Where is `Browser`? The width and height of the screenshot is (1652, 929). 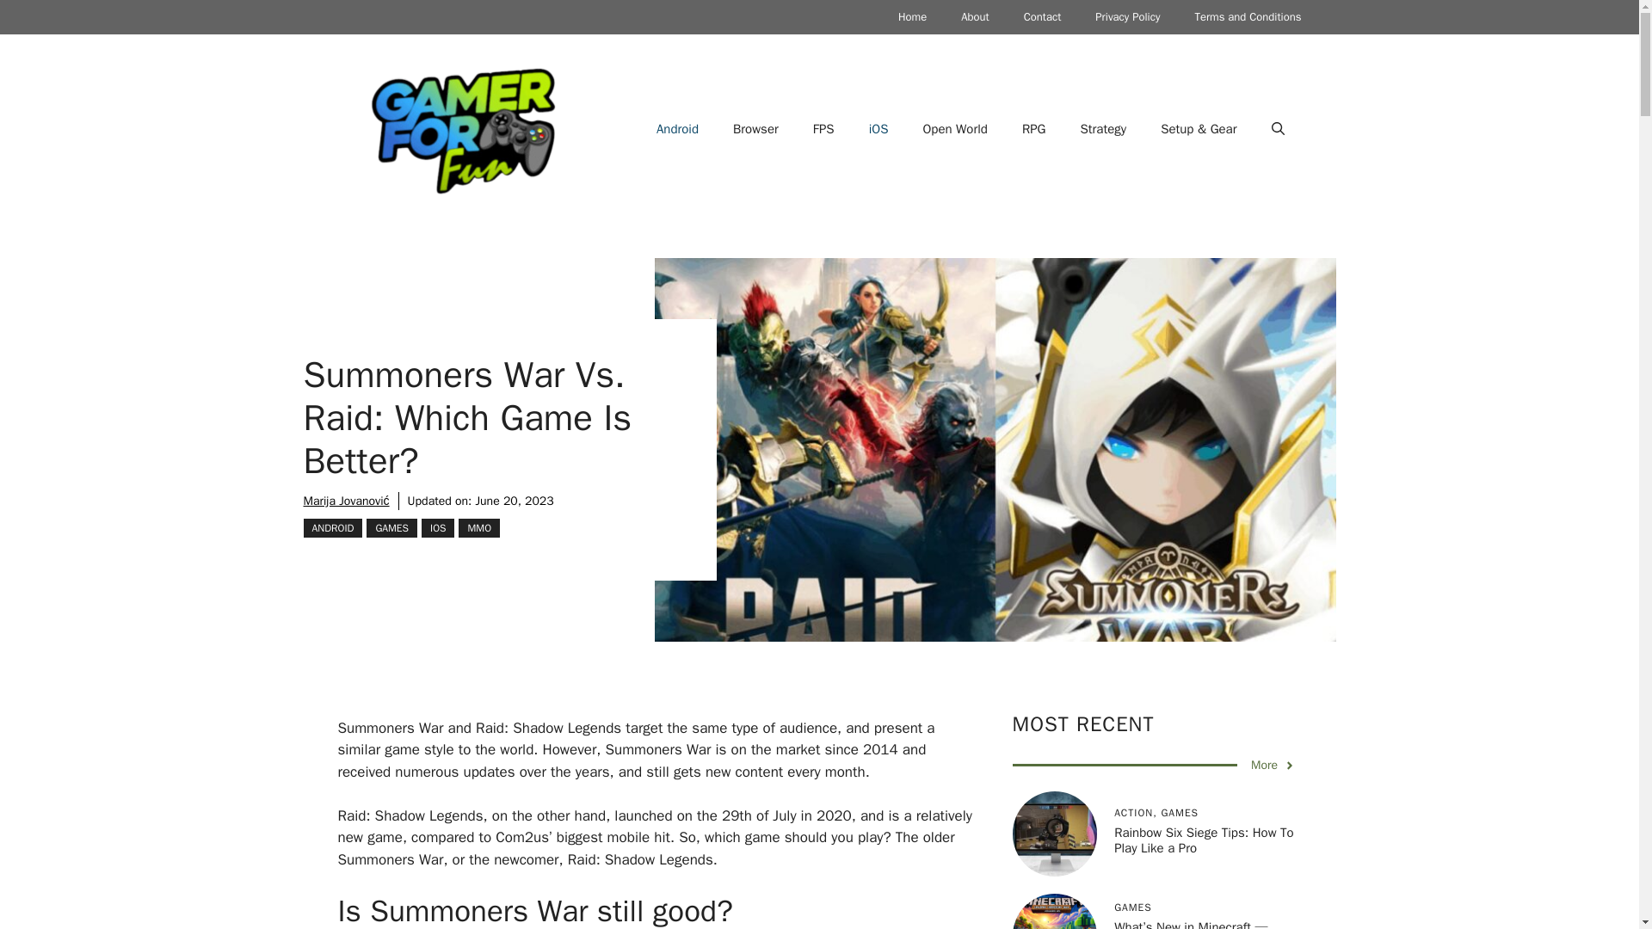 Browser is located at coordinates (755, 129).